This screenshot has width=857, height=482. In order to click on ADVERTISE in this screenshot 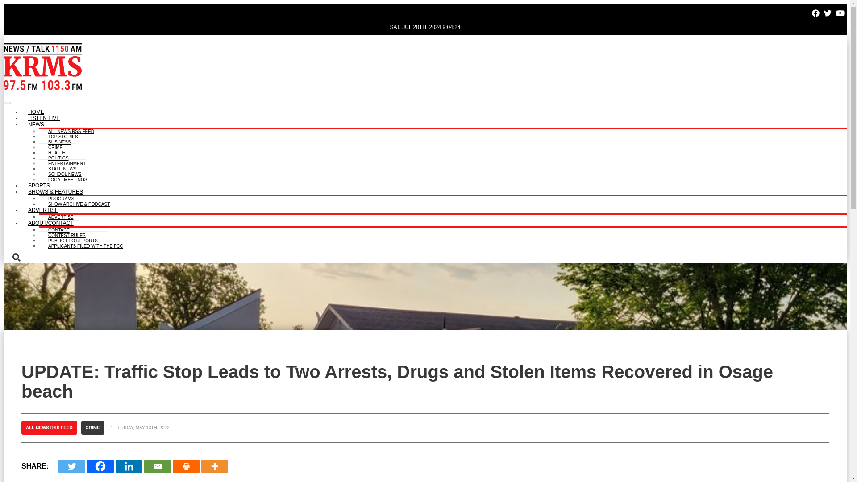, I will do `click(43, 211)`.